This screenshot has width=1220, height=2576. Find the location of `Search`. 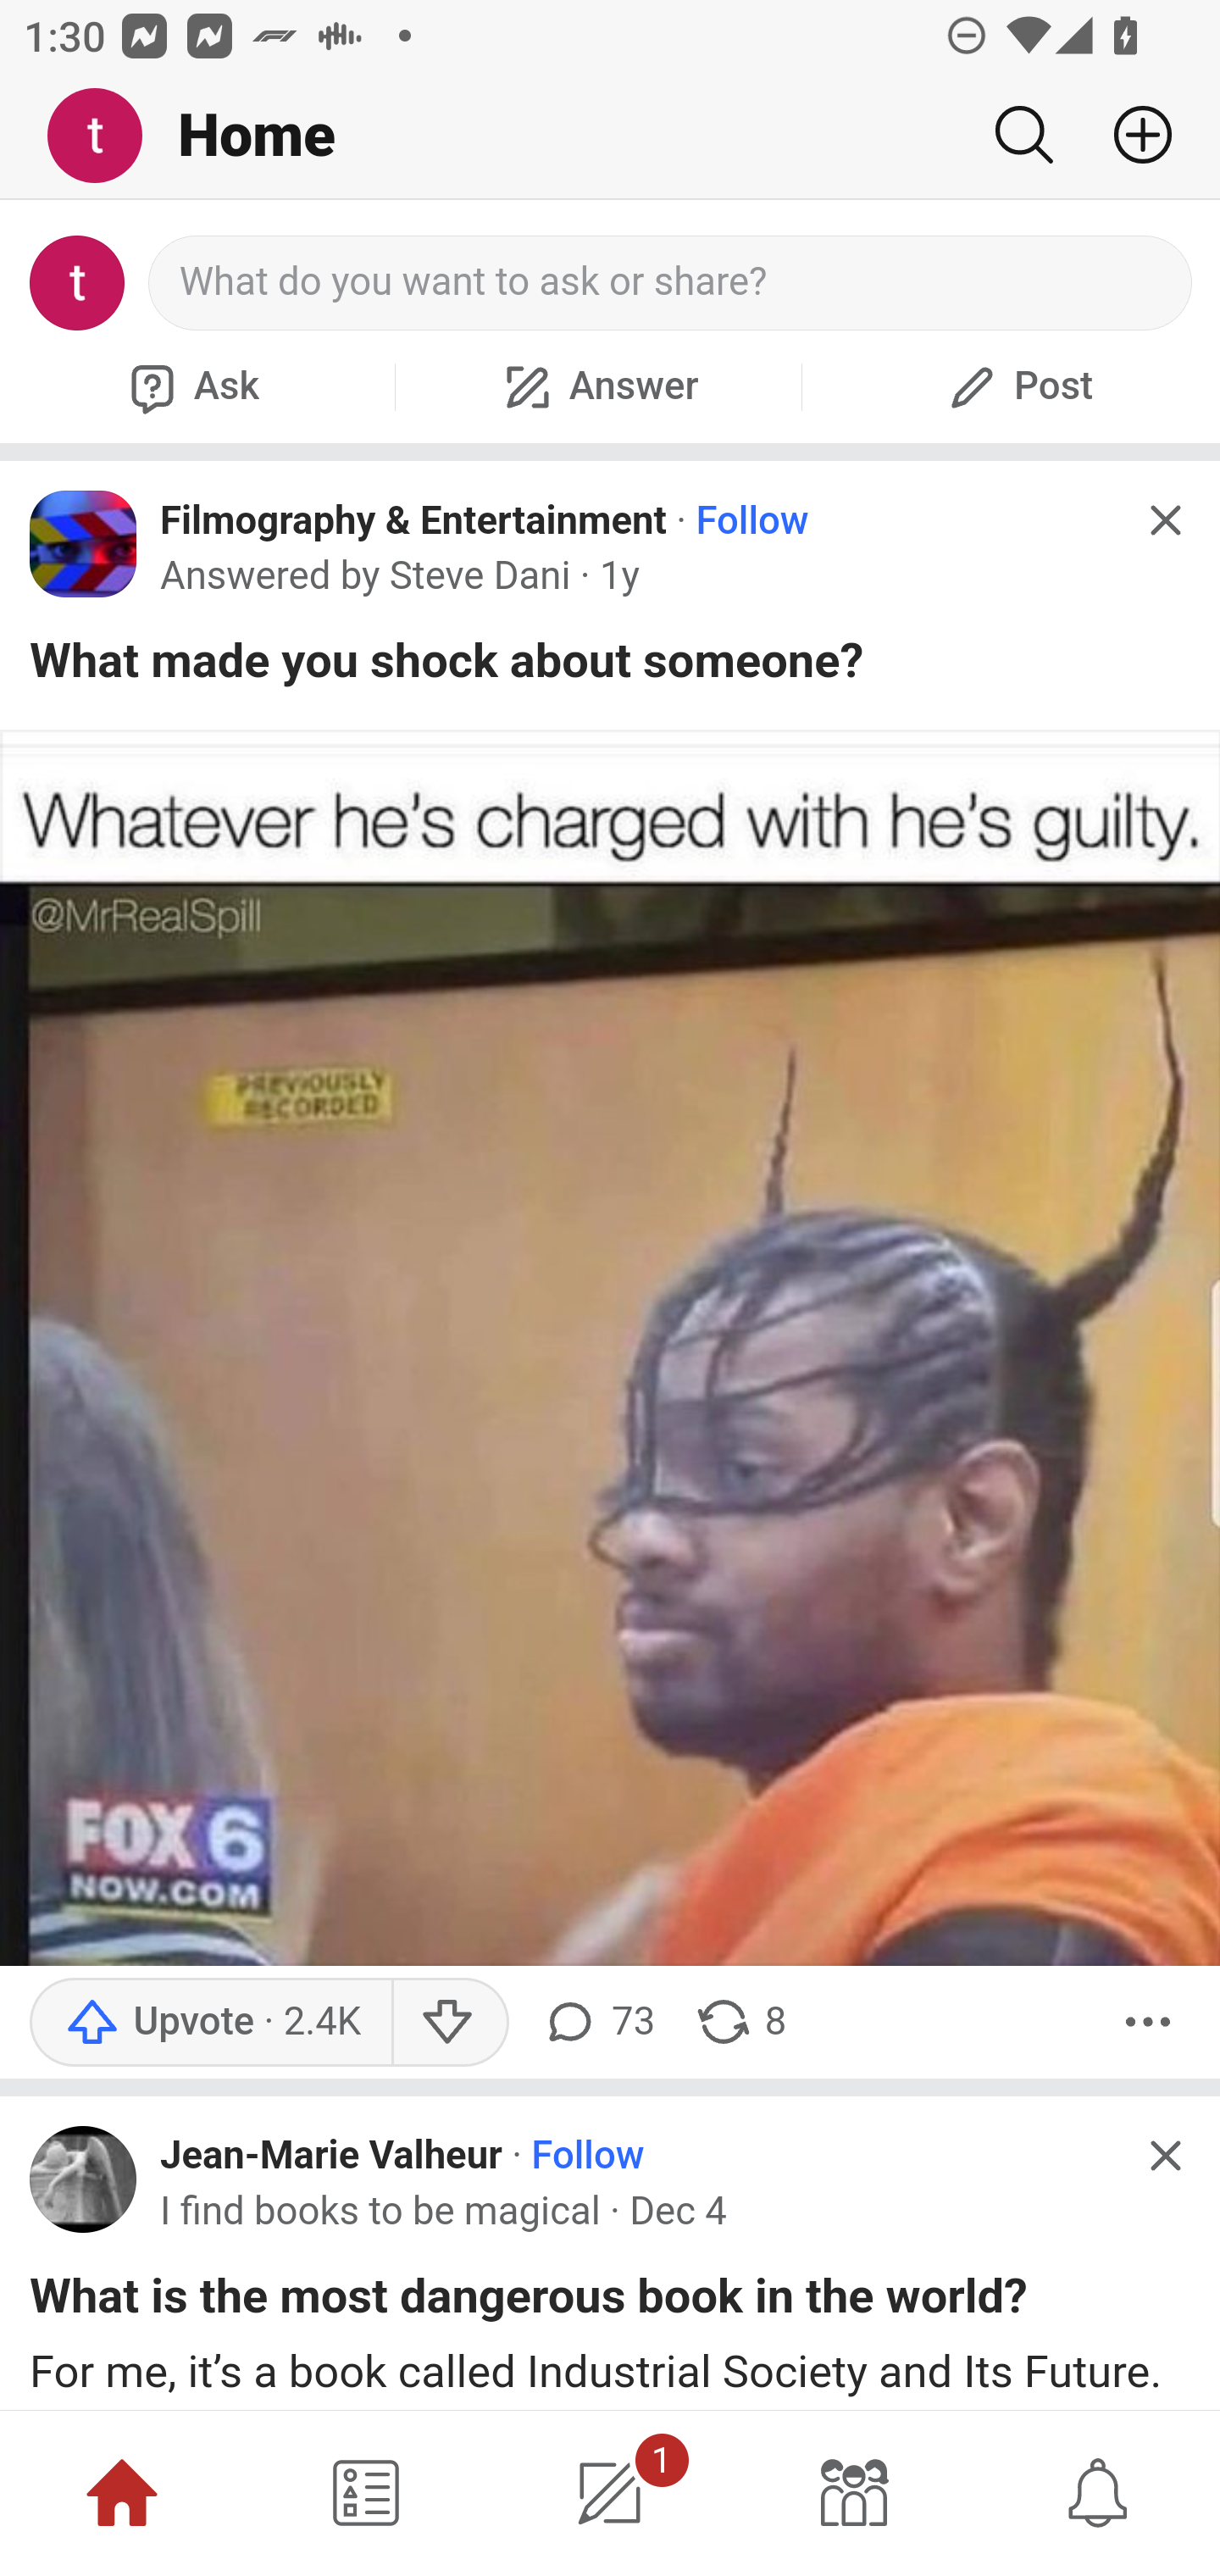

Search is located at coordinates (1023, 135).